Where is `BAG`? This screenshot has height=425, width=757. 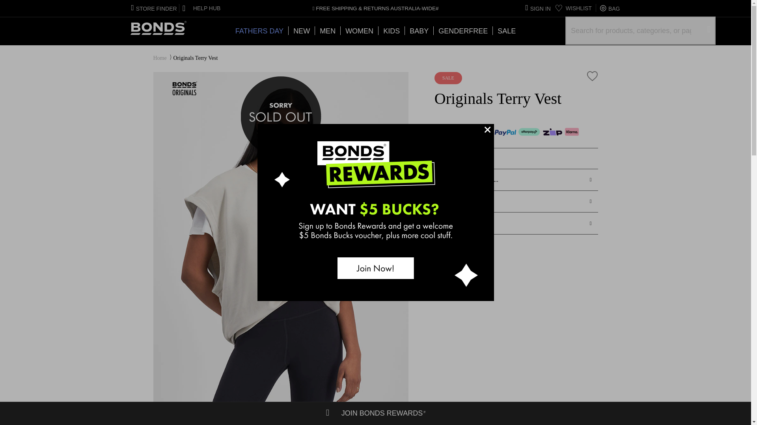 BAG is located at coordinates (610, 8).